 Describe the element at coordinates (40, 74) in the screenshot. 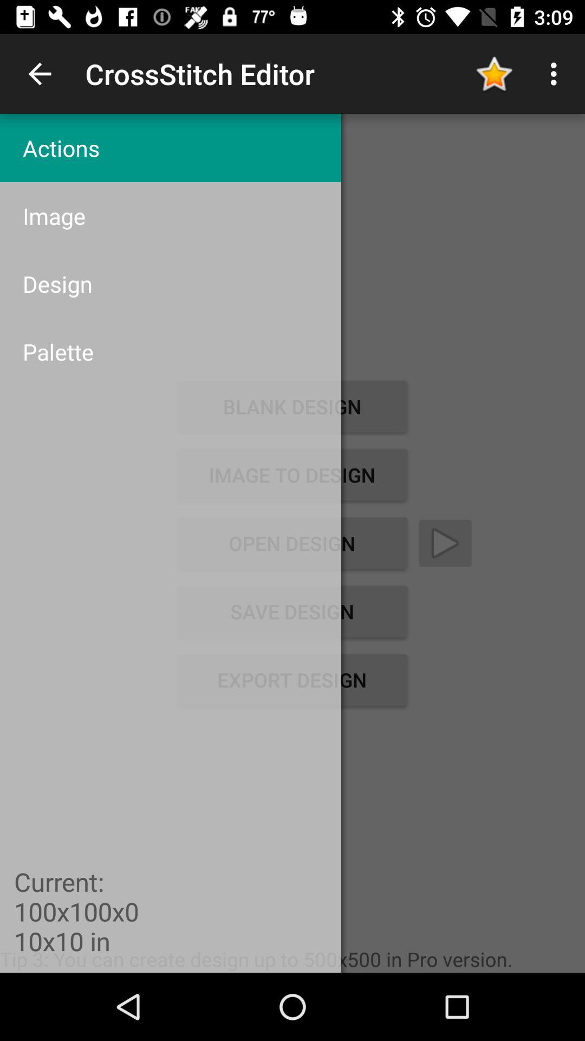

I see `open item to the left of crossstitch editor app` at that location.